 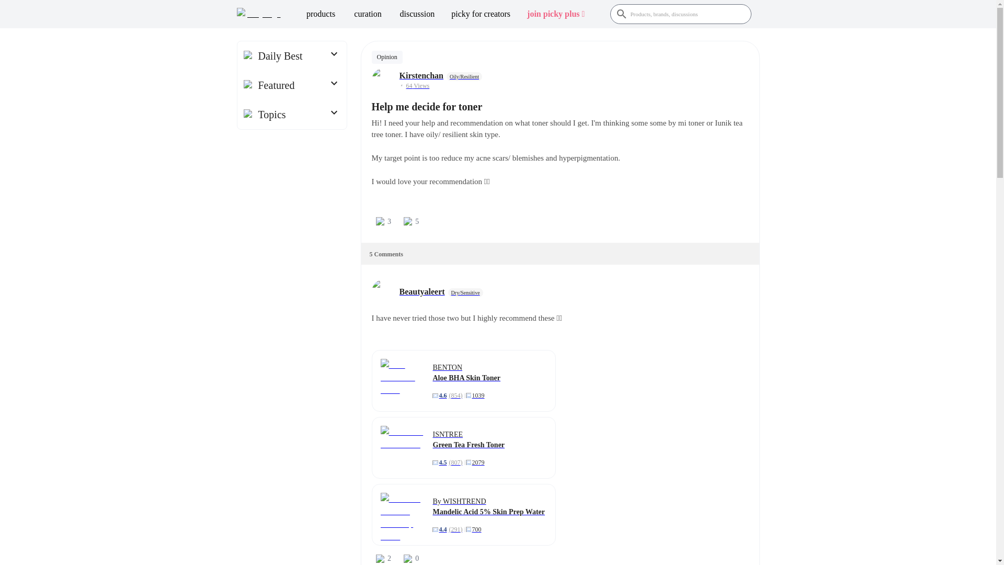 I want to click on curation, so click(x=368, y=14).